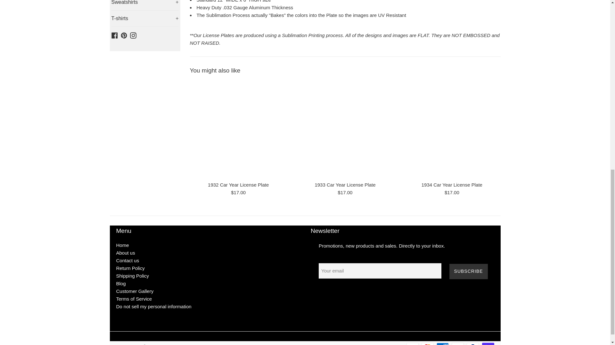  What do you see at coordinates (413, 344) in the screenshot?
I see `Visa` at bounding box center [413, 344].